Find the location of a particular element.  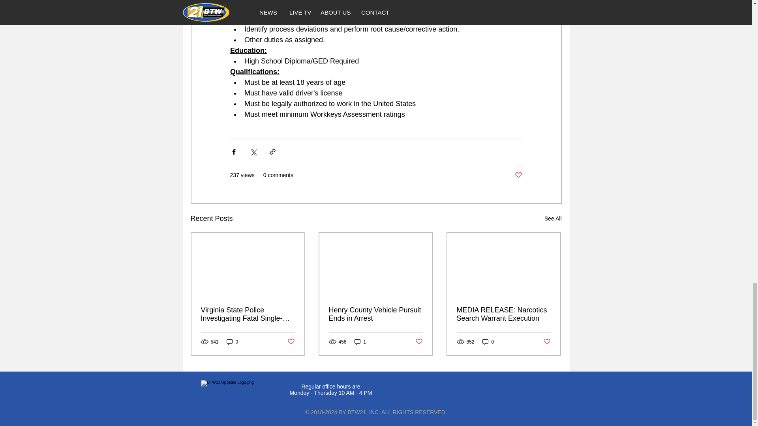

0 is located at coordinates (233, 342).